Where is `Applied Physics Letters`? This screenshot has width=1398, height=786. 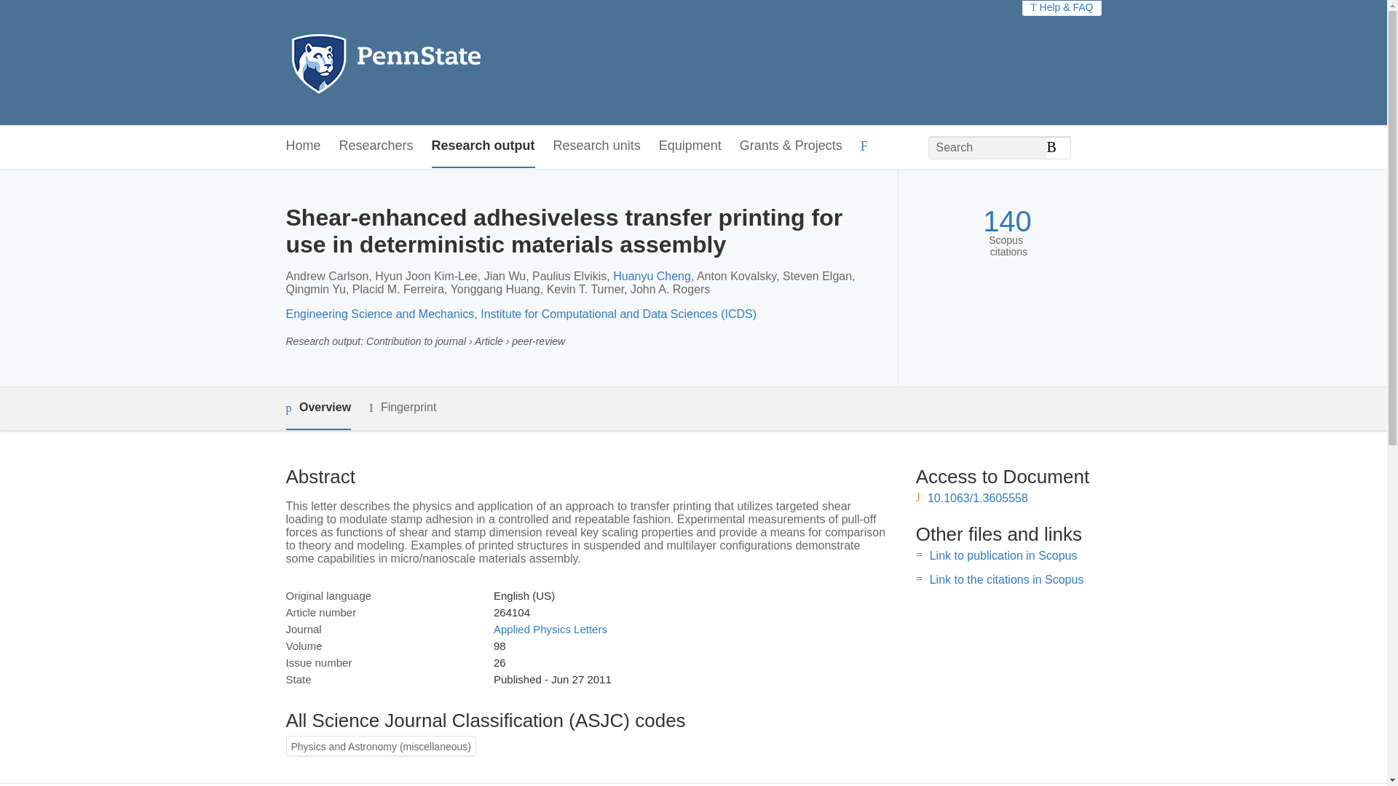
Applied Physics Letters is located at coordinates (550, 629).